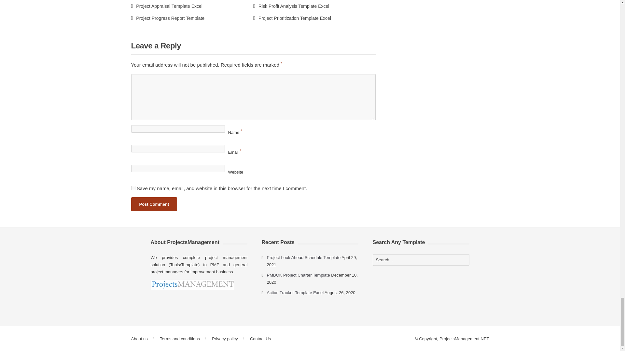 The image size is (625, 351). What do you see at coordinates (421, 259) in the screenshot?
I see `Search...` at bounding box center [421, 259].